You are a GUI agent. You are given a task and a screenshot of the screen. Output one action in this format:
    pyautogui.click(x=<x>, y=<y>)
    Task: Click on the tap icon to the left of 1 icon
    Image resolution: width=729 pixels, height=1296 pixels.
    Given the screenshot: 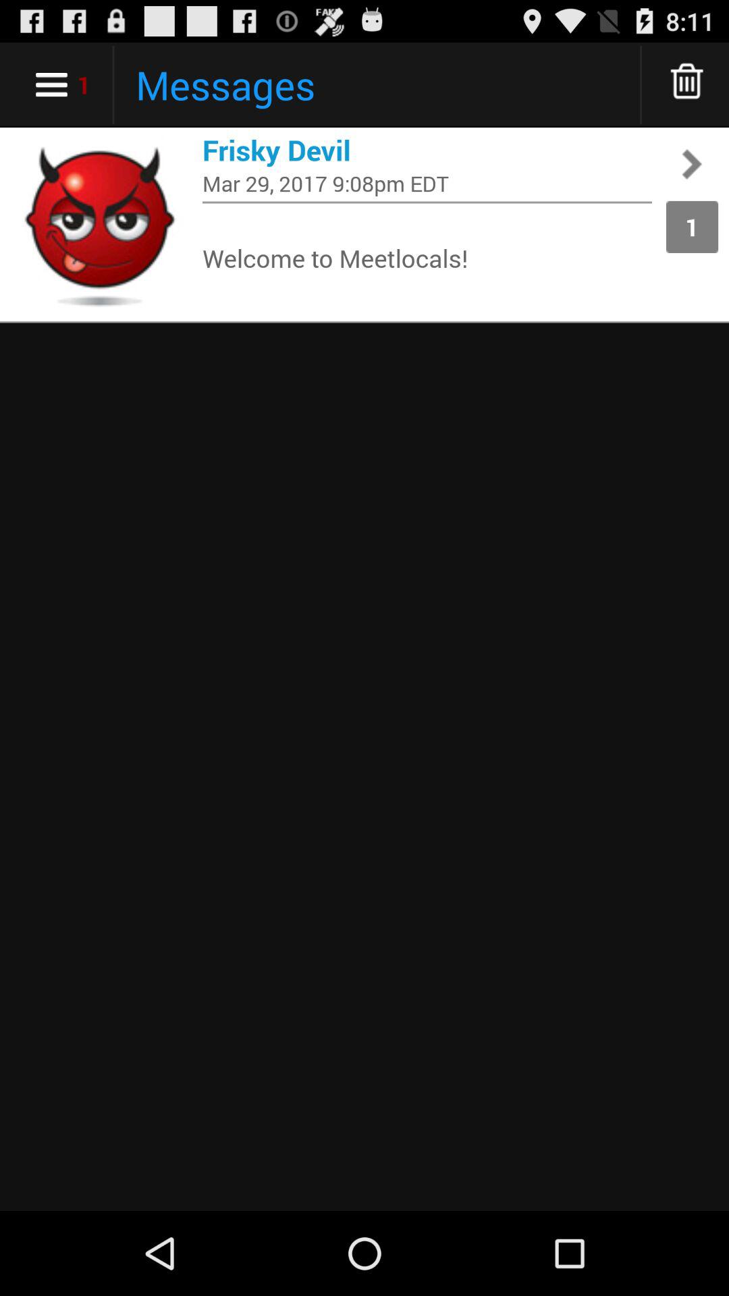 What is the action you would take?
    pyautogui.click(x=427, y=202)
    